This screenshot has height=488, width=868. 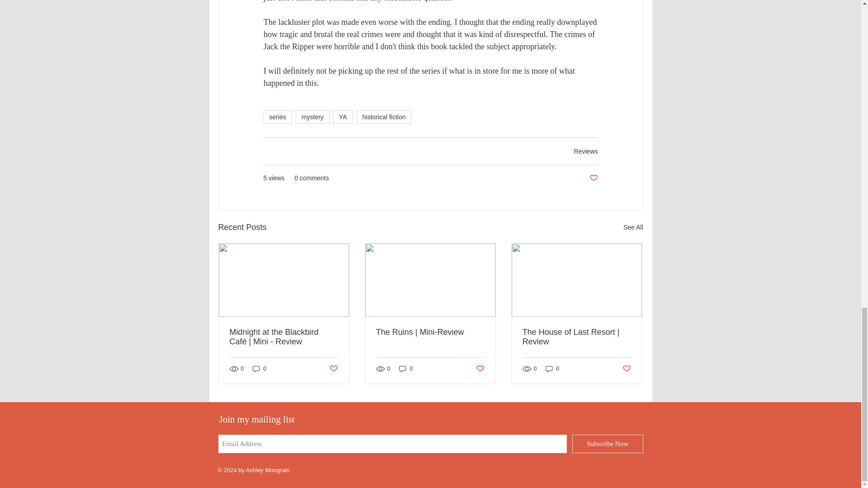 I want to click on series, so click(x=277, y=117).